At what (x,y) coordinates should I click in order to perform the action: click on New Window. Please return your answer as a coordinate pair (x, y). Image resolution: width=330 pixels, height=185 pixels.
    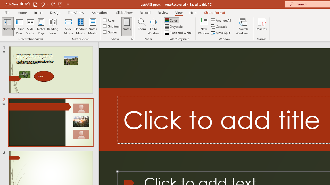
    Looking at the image, I should click on (204, 26).